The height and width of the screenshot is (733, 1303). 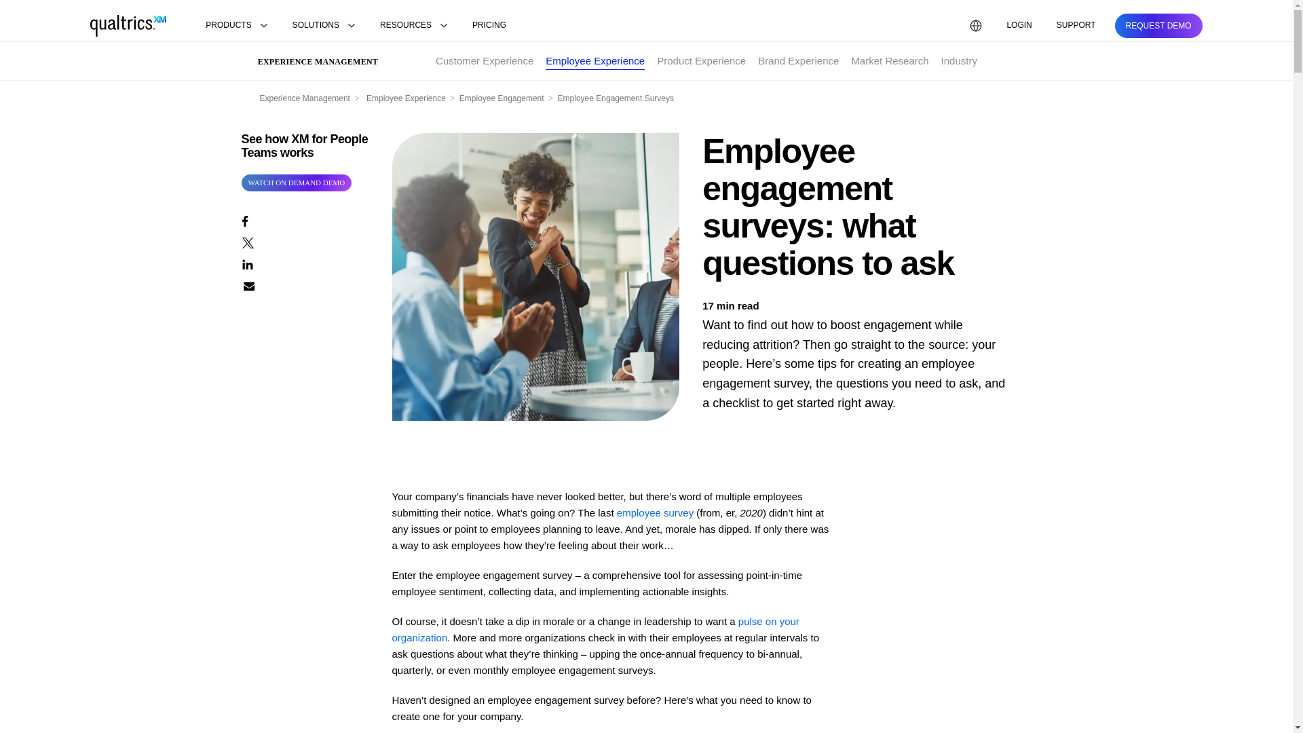 What do you see at coordinates (247, 243) in the screenshot?
I see `X Logo` at bounding box center [247, 243].